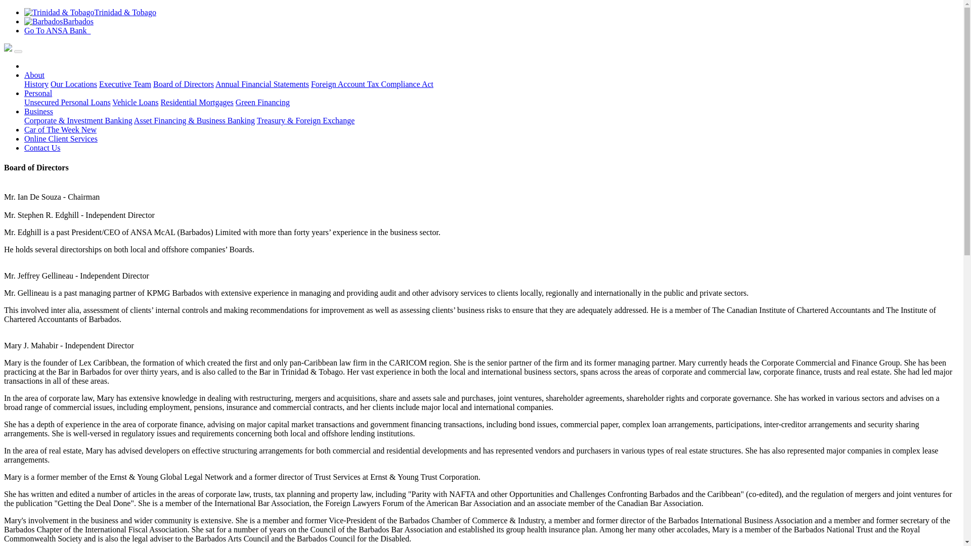  Describe the element at coordinates (135, 102) in the screenshot. I see `Vehicle Loans` at that location.